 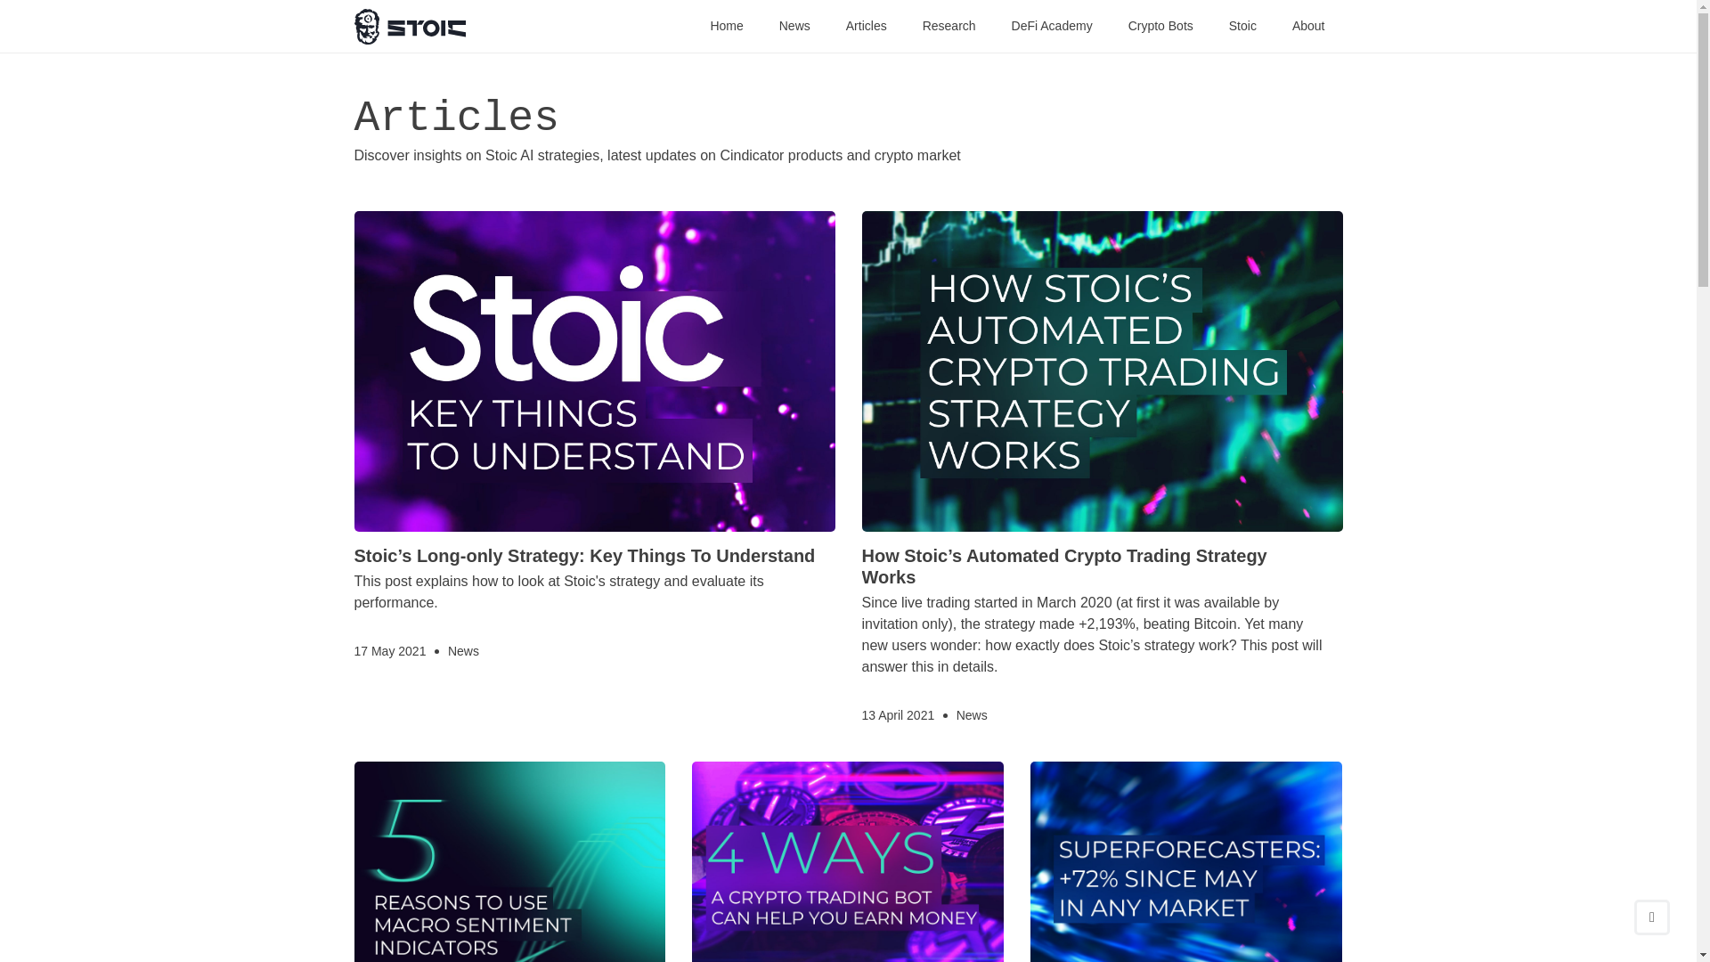 What do you see at coordinates (794, 25) in the screenshot?
I see `News` at bounding box center [794, 25].